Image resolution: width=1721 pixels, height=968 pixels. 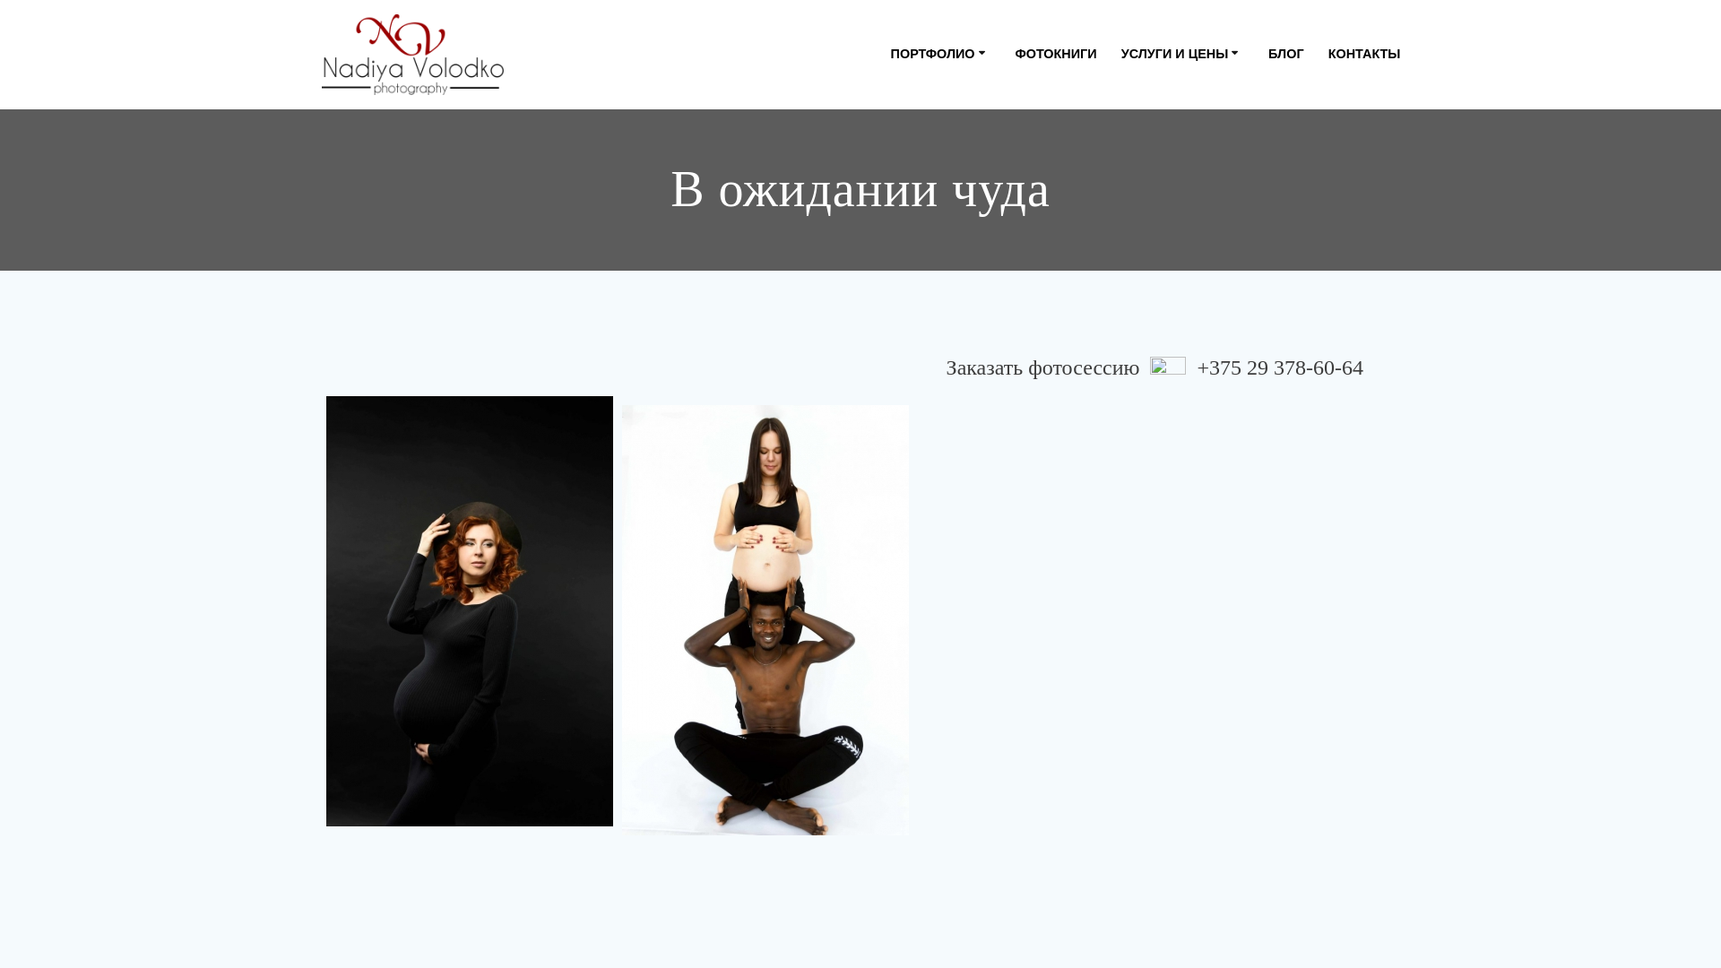 What do you see at coordinates (622, 425) in the screenshot?
I see `05.11.20-9 1` at bounding box center [622, 425].